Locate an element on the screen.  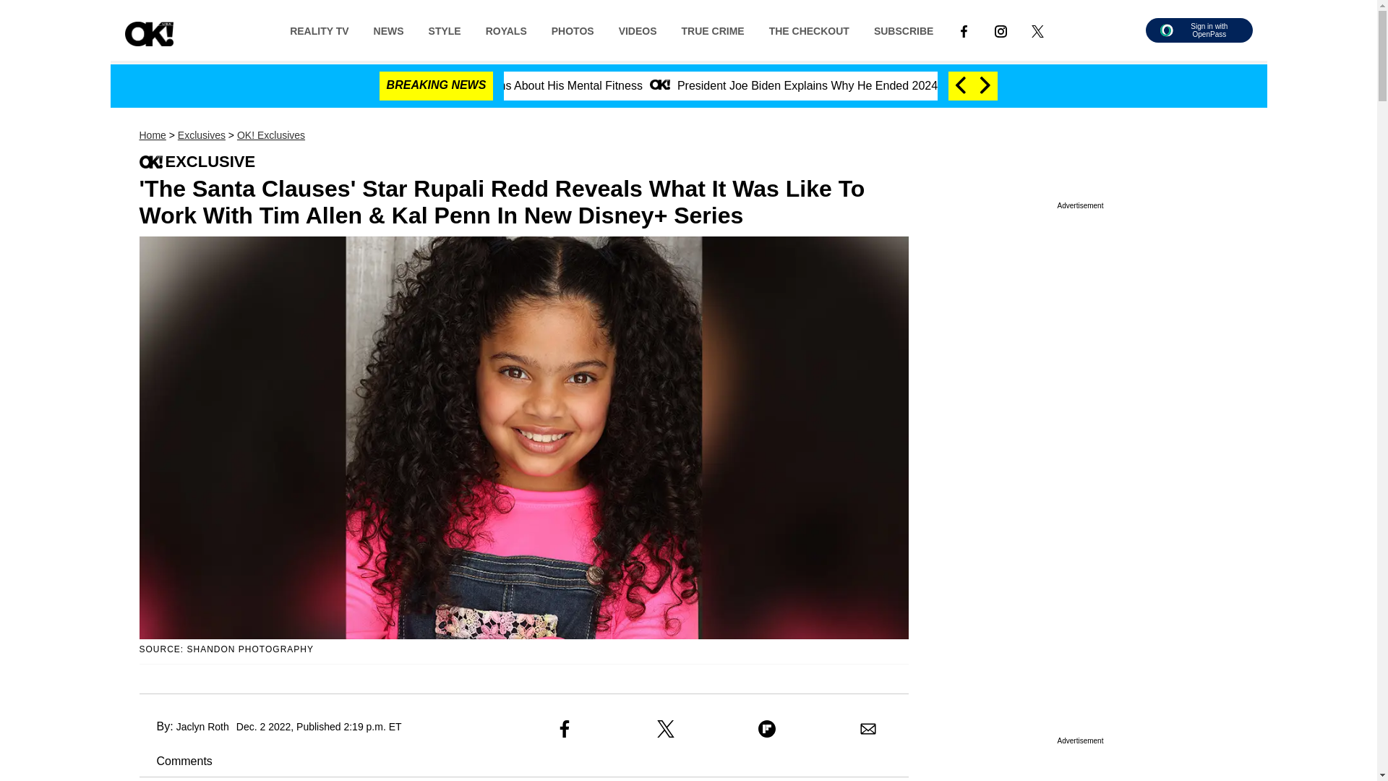
Link to X is located at coordinates (1037, 30).